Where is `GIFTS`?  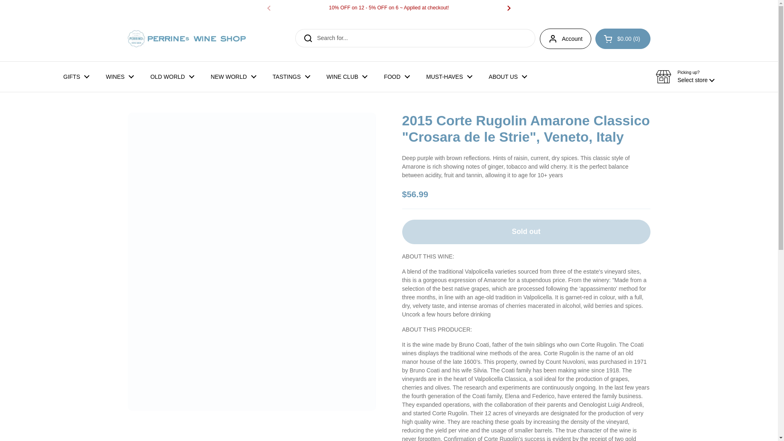 GIFTS is located at coordinates (76, 77).